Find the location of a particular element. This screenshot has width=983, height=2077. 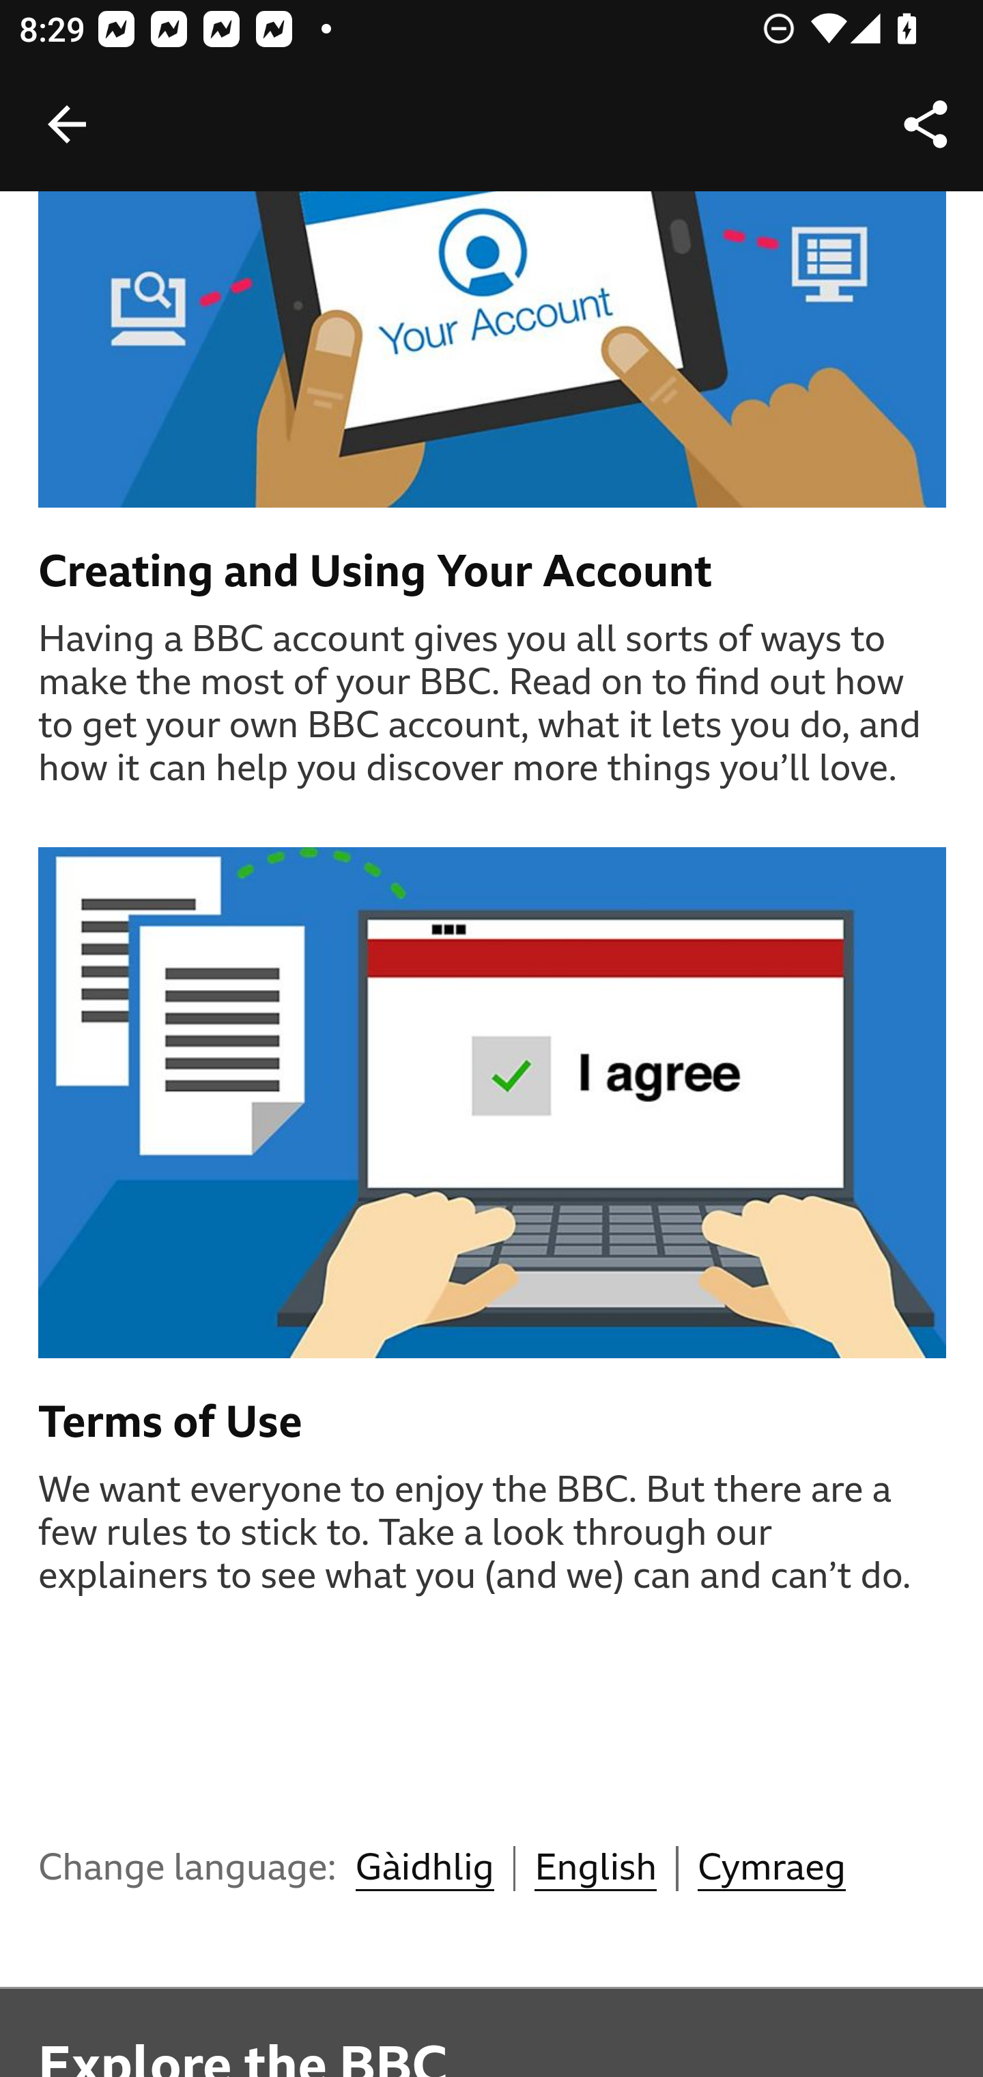

Share is located at coordinates (926, 124).